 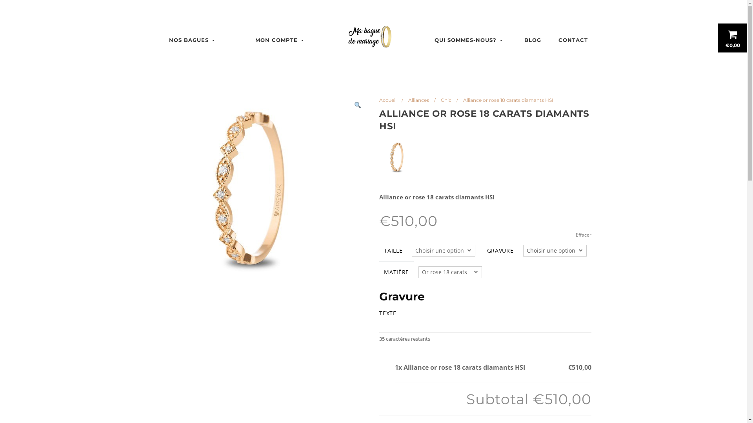 What do you see at coordinates (485, 326) in the screenshot?
I see `Only letters and numbers` at bounding box center [485, 326].